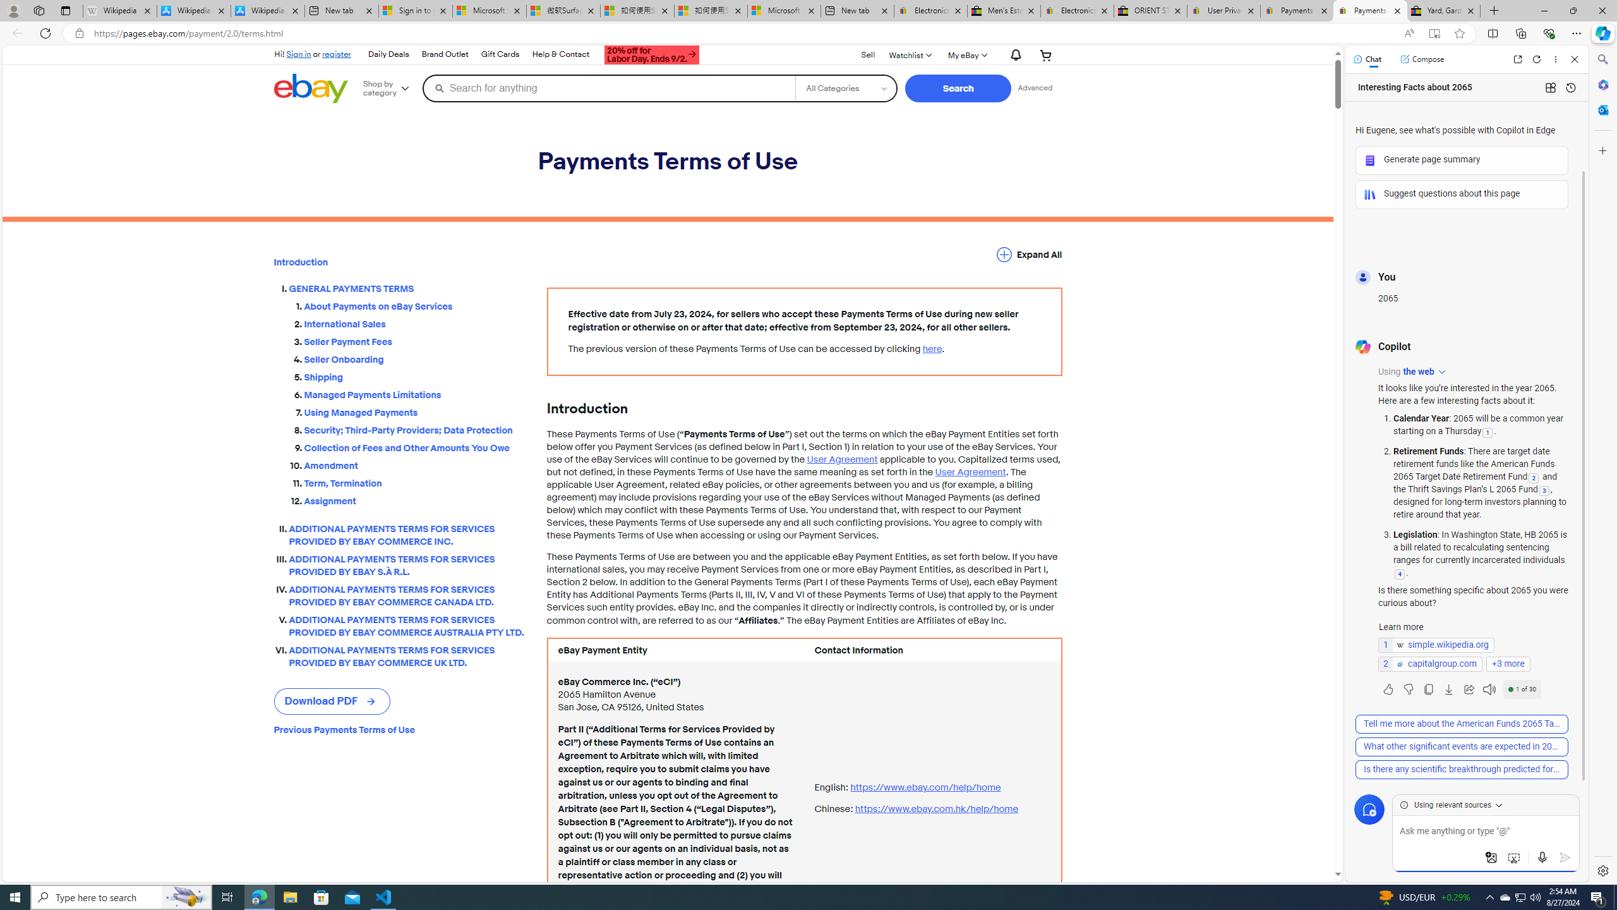  I want to click on Assignment, so click(416, 498).